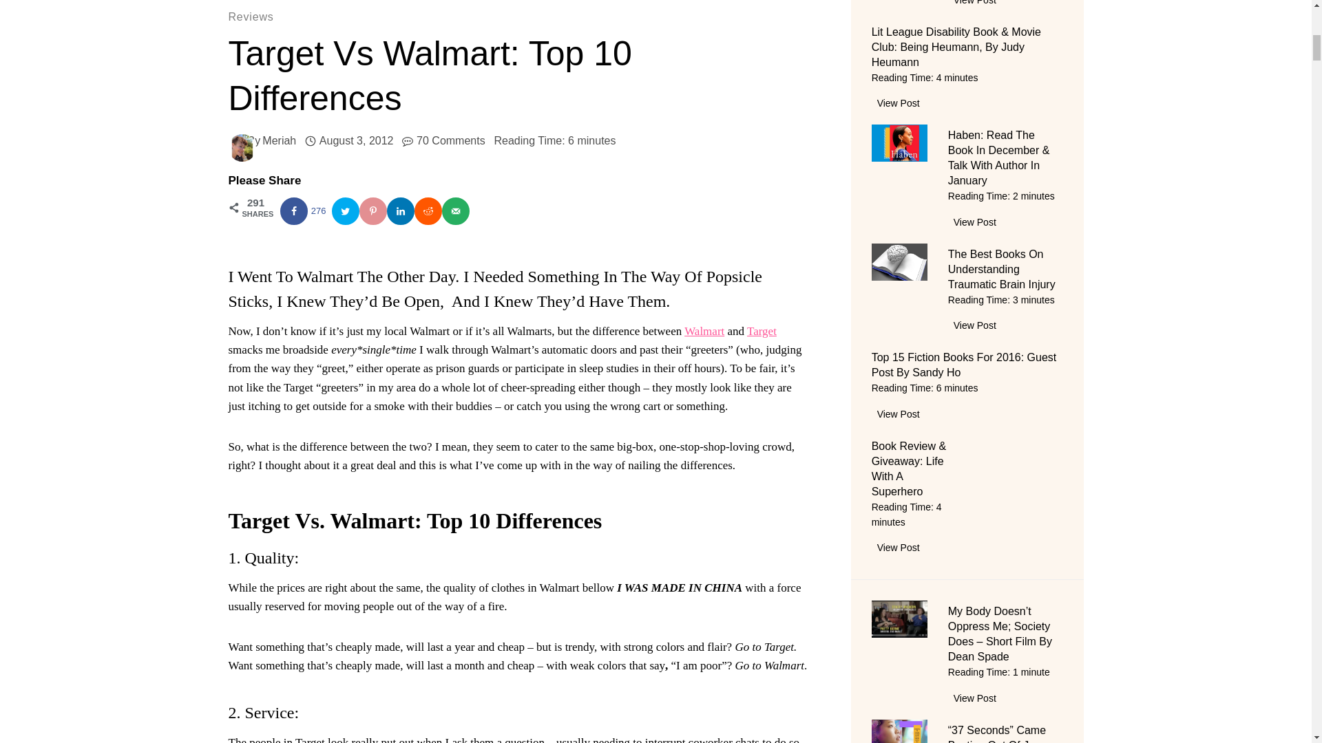 The image size is (1322, 743). What do you see at coordinates (346, 211) in the screenshot?
I see `Share on Twitter` at bounding box center [346, 211].